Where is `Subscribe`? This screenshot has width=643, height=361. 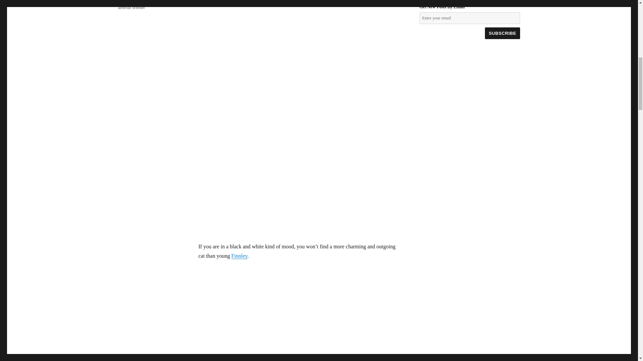 Subscribe is located at coordinates (502, 33).